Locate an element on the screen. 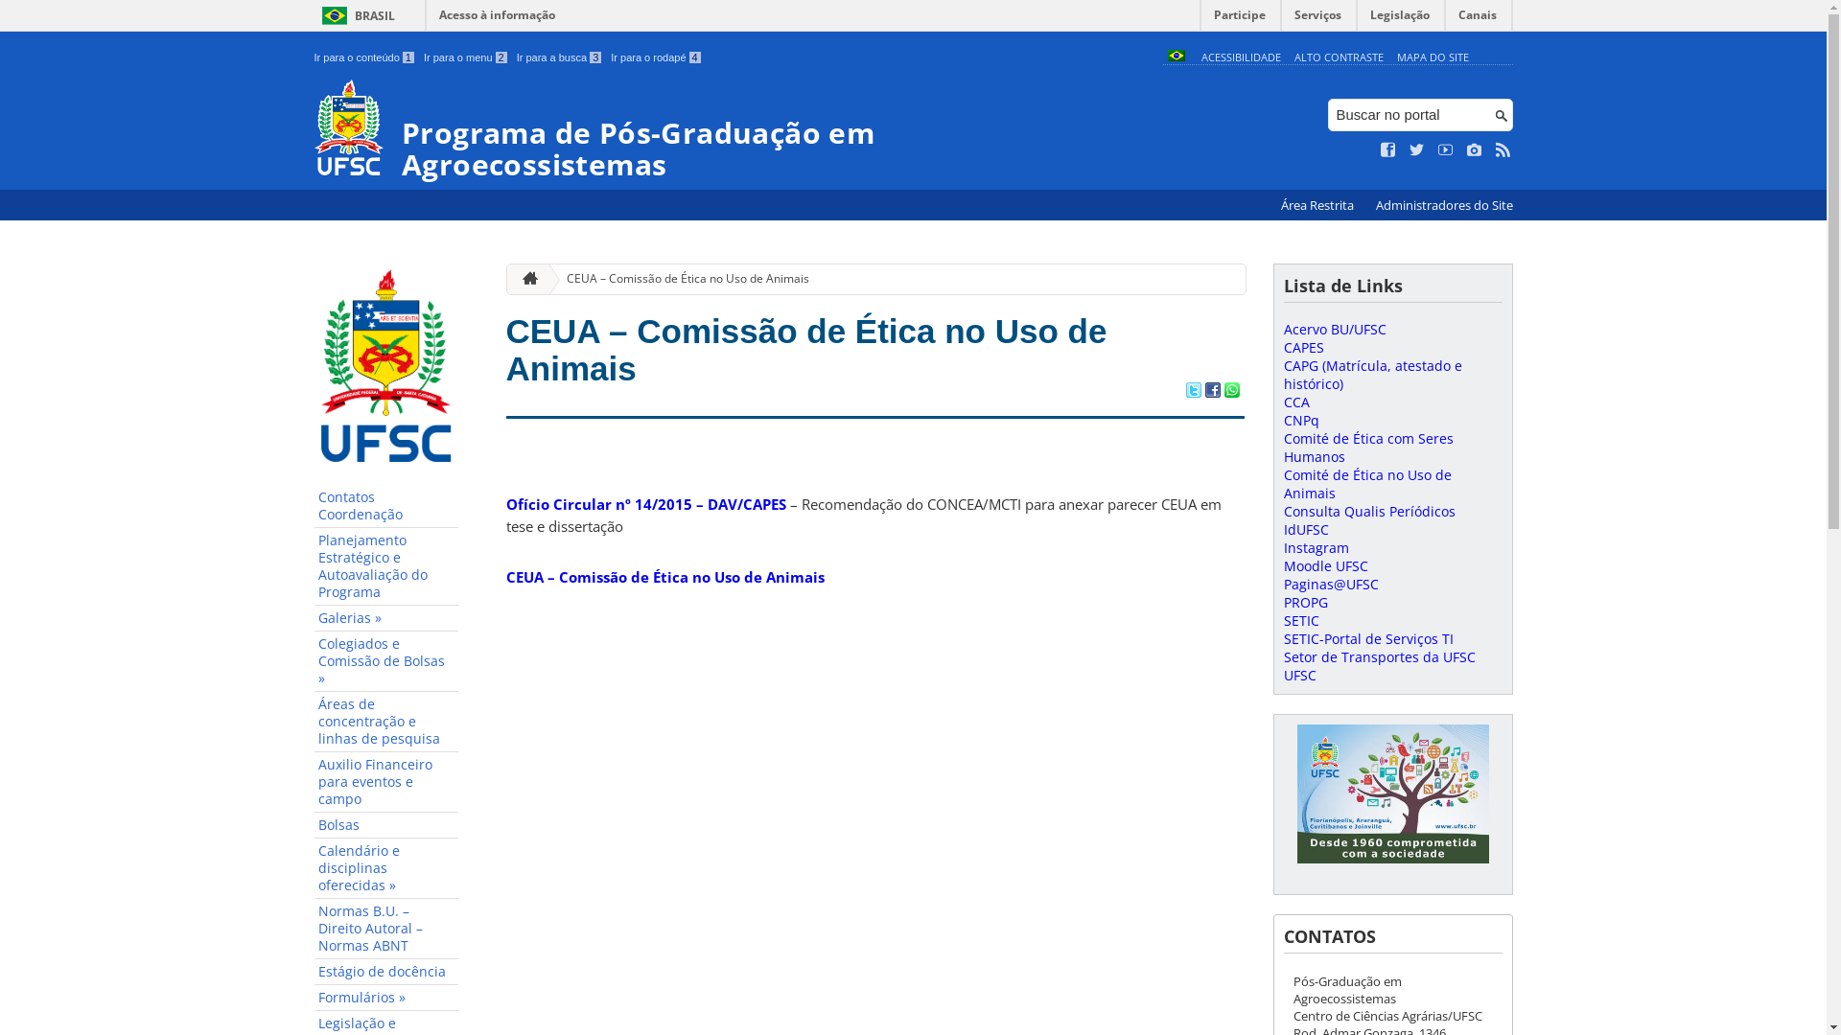 This screenshot has height=1035, width=1841. MAPA DO SITE is located at coordinates (1433, 57).